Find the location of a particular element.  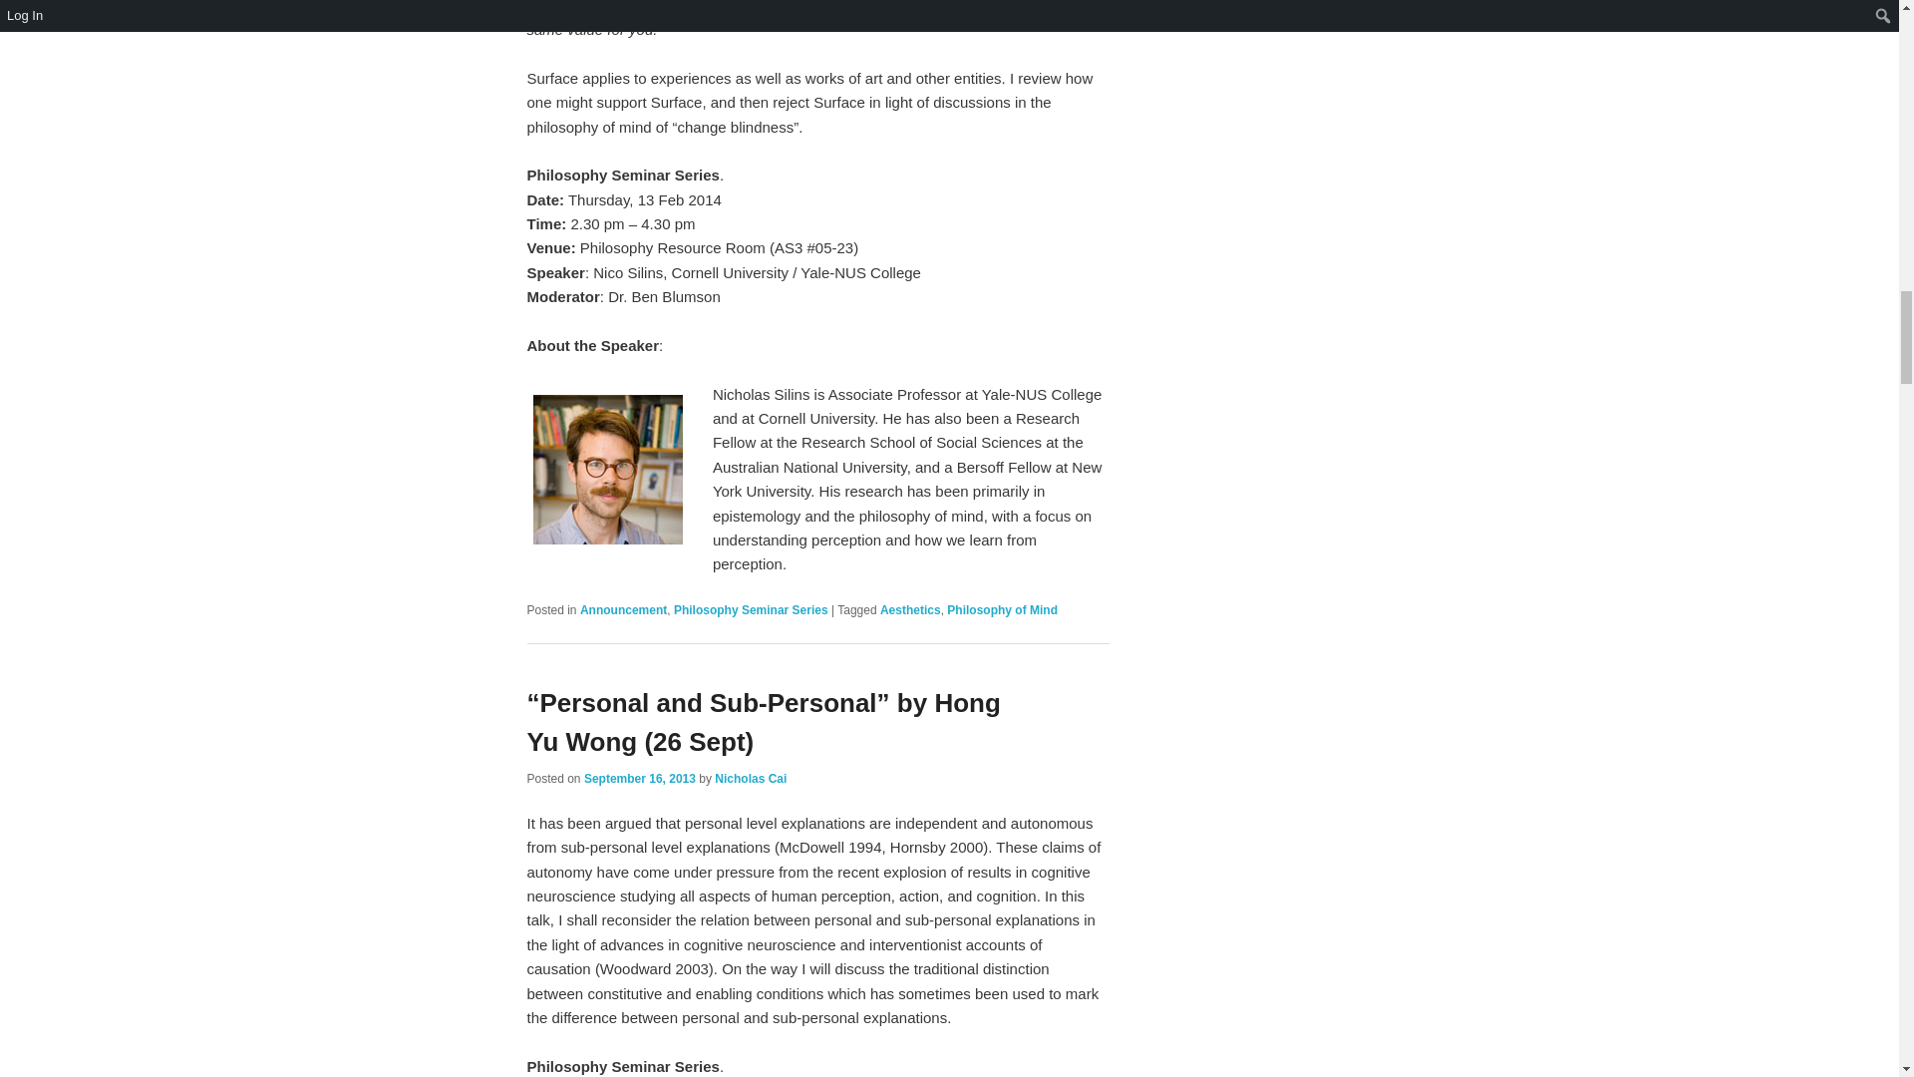

View all posts by Nicholas Cai is located at coordinates (750, 779).